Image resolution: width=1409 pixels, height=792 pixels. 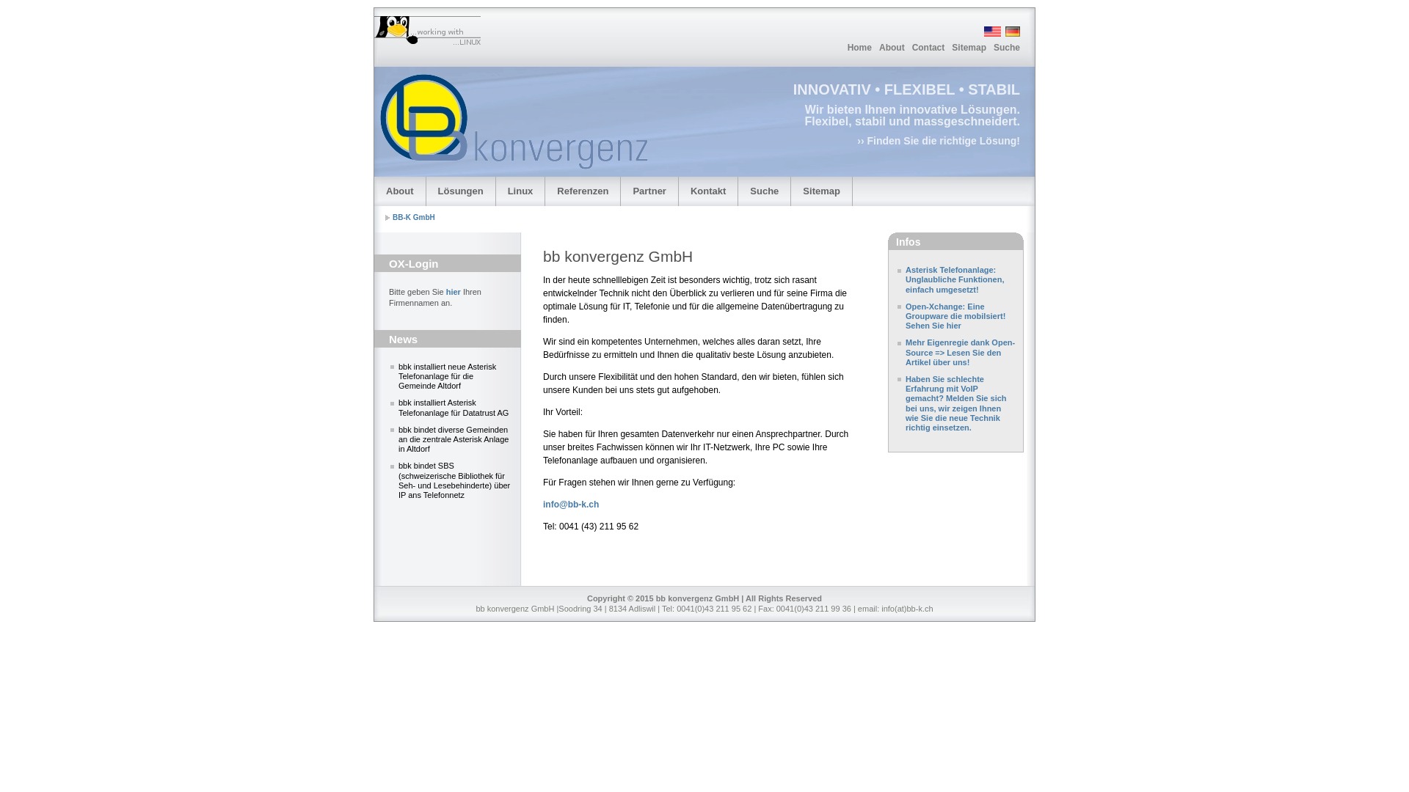 What do you see at coordinates (991, 34) in the screenshot?
I see `Website in english` at bounding box center [991, 34].